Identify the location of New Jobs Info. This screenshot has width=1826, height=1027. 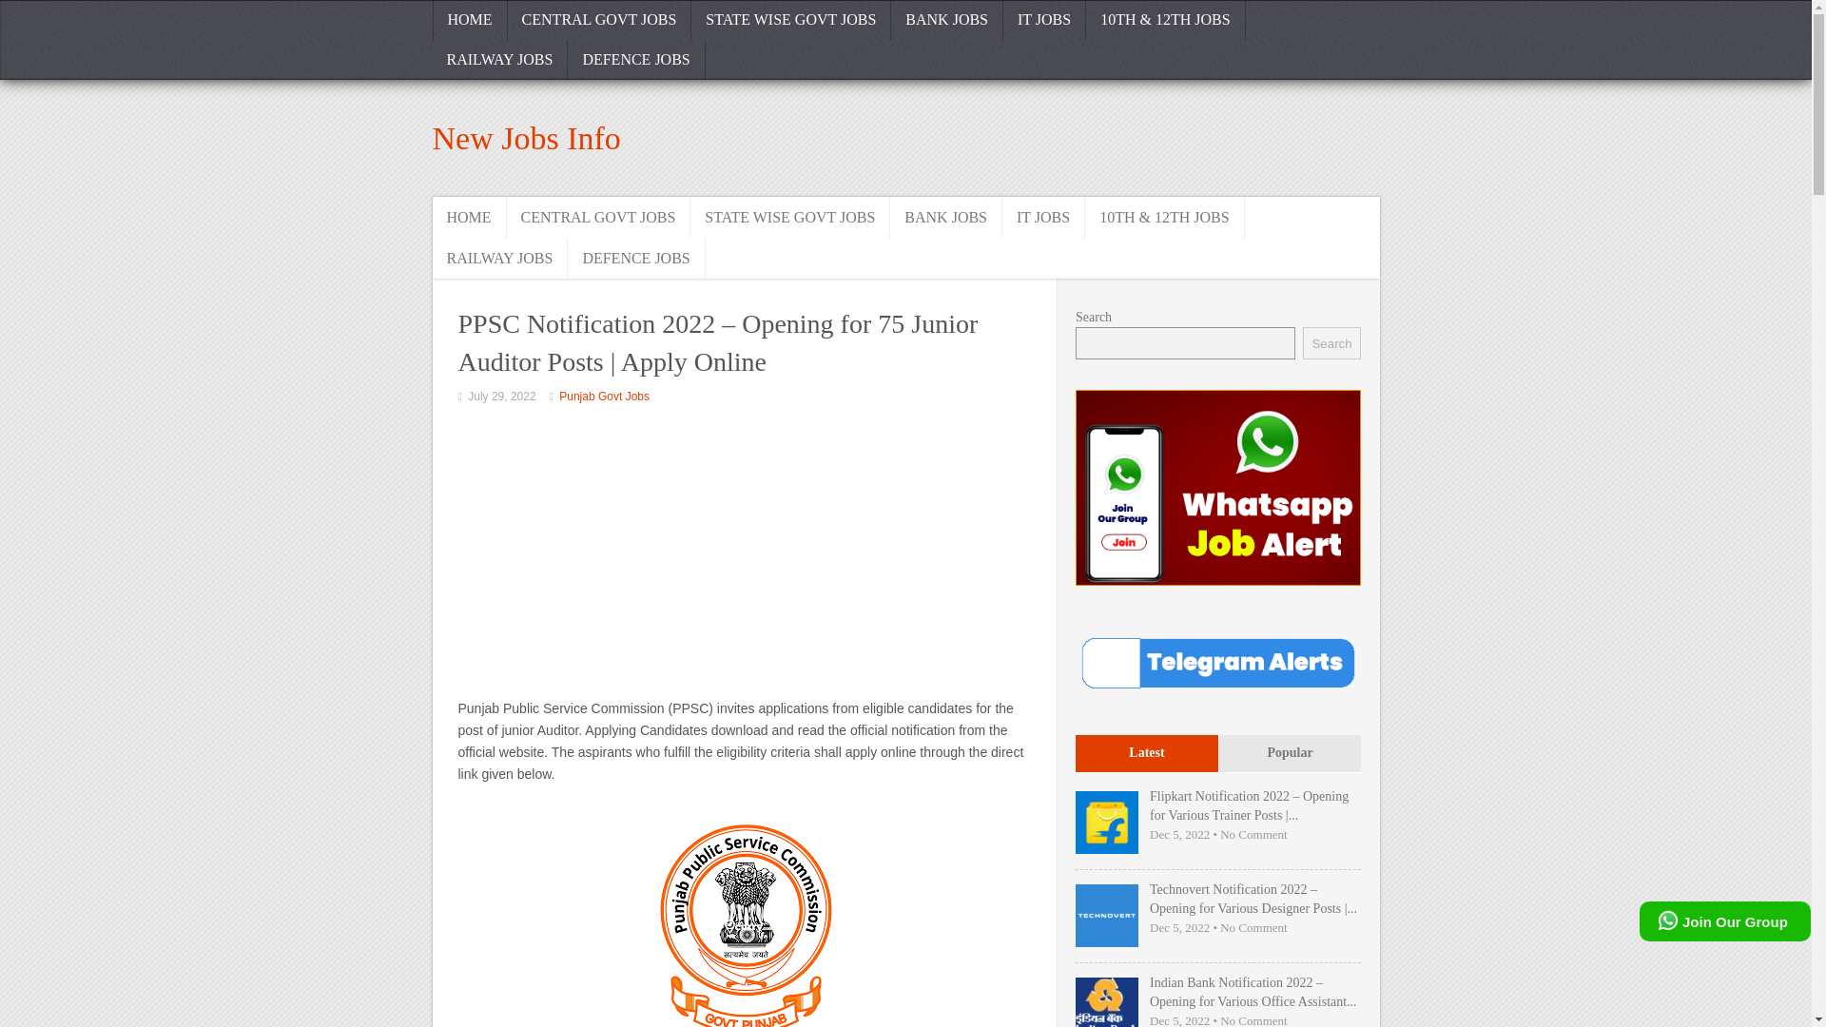
(525, 139).